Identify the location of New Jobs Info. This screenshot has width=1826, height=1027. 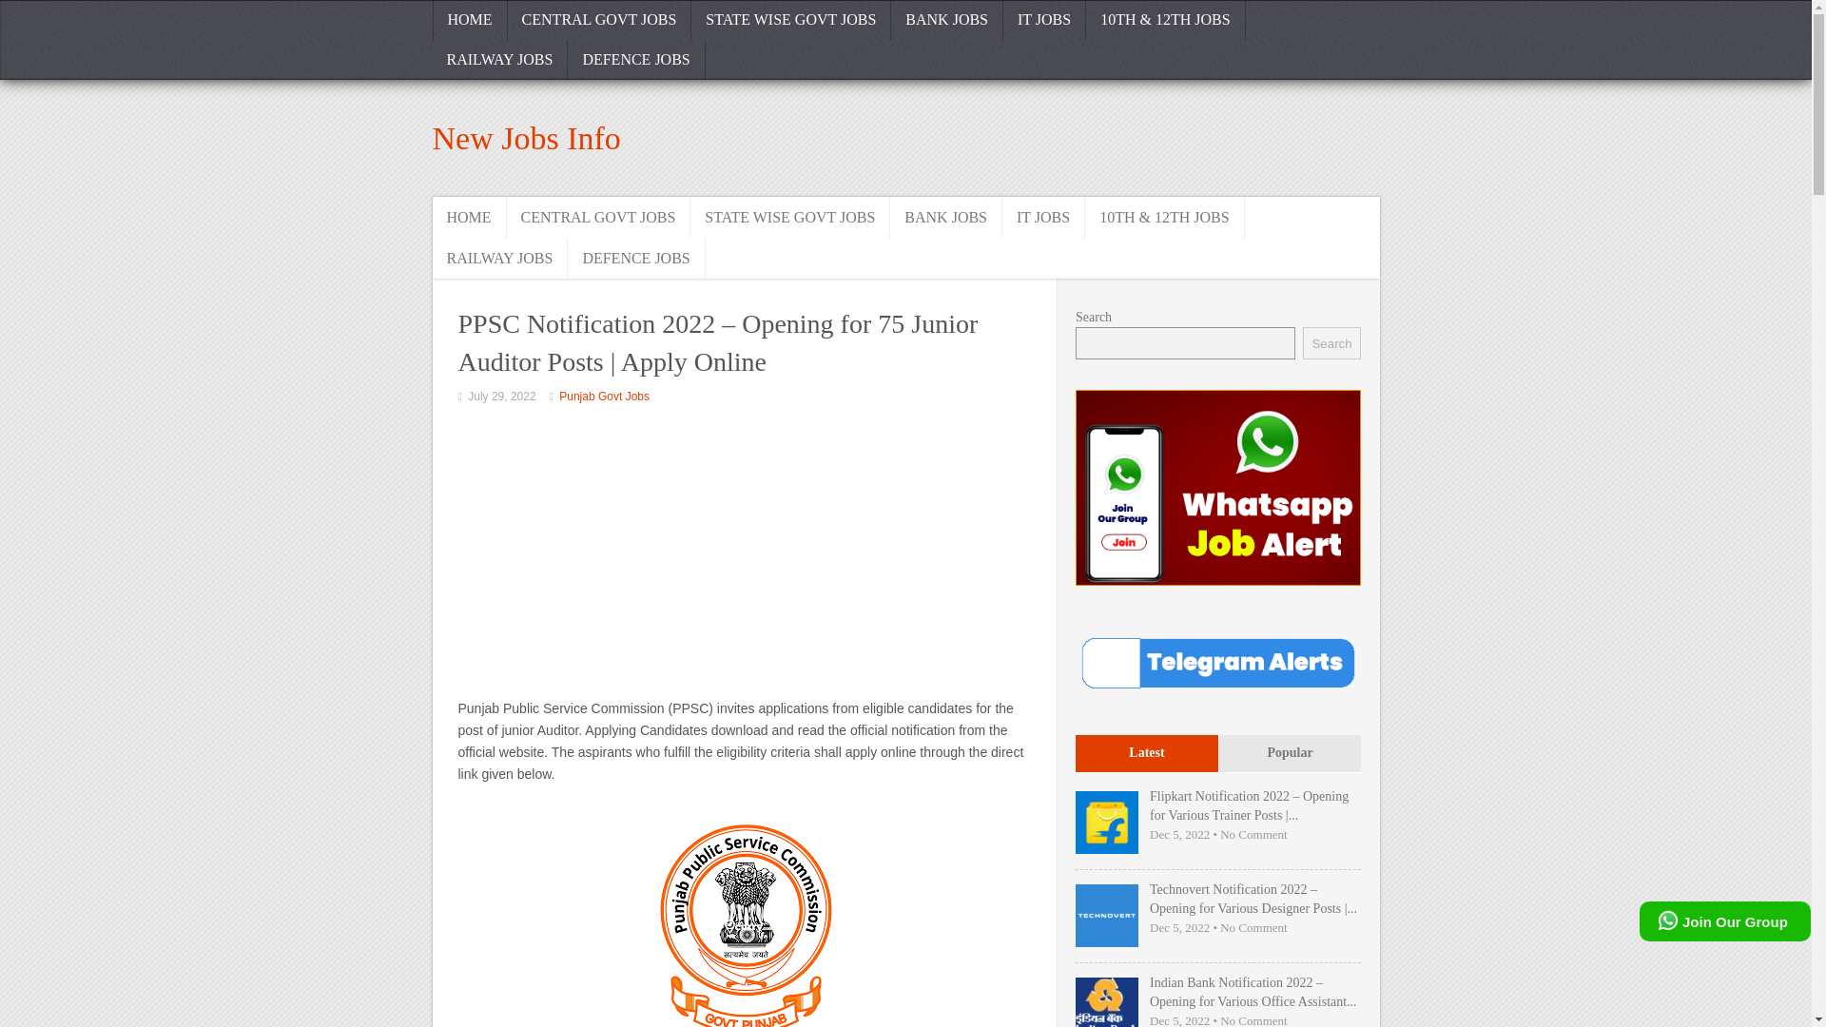
(525, 139).